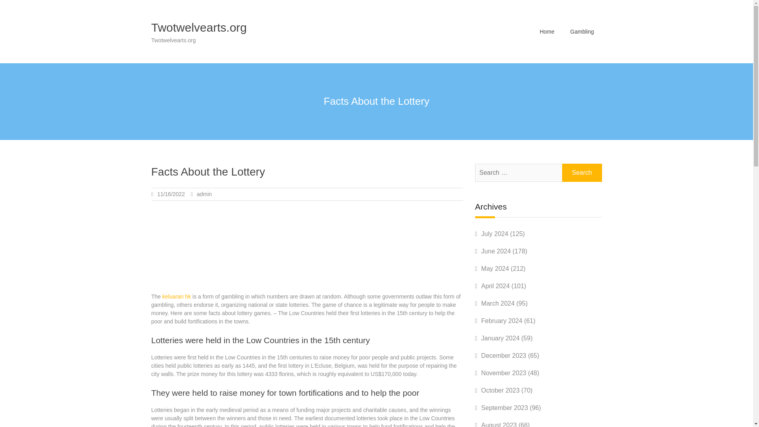  What do you see at coordinates (582, 172) in the screenshot?
I see `Search` at bounding box center [582, 172].